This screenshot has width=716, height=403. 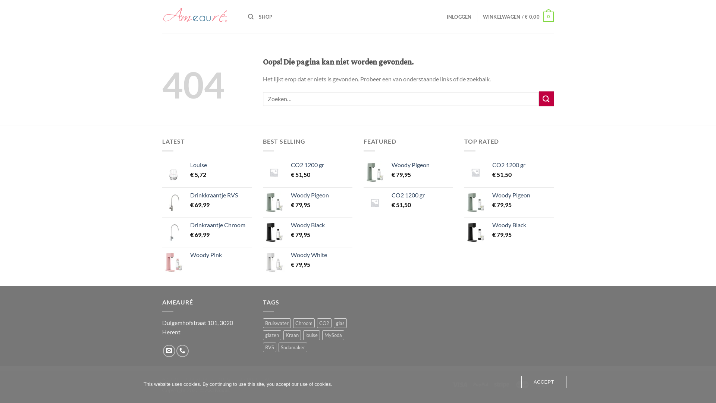 What do you see at coordinates (459, 17) in the screenshot?
I see `INLOGGEN` at bounding box center [459, 17].